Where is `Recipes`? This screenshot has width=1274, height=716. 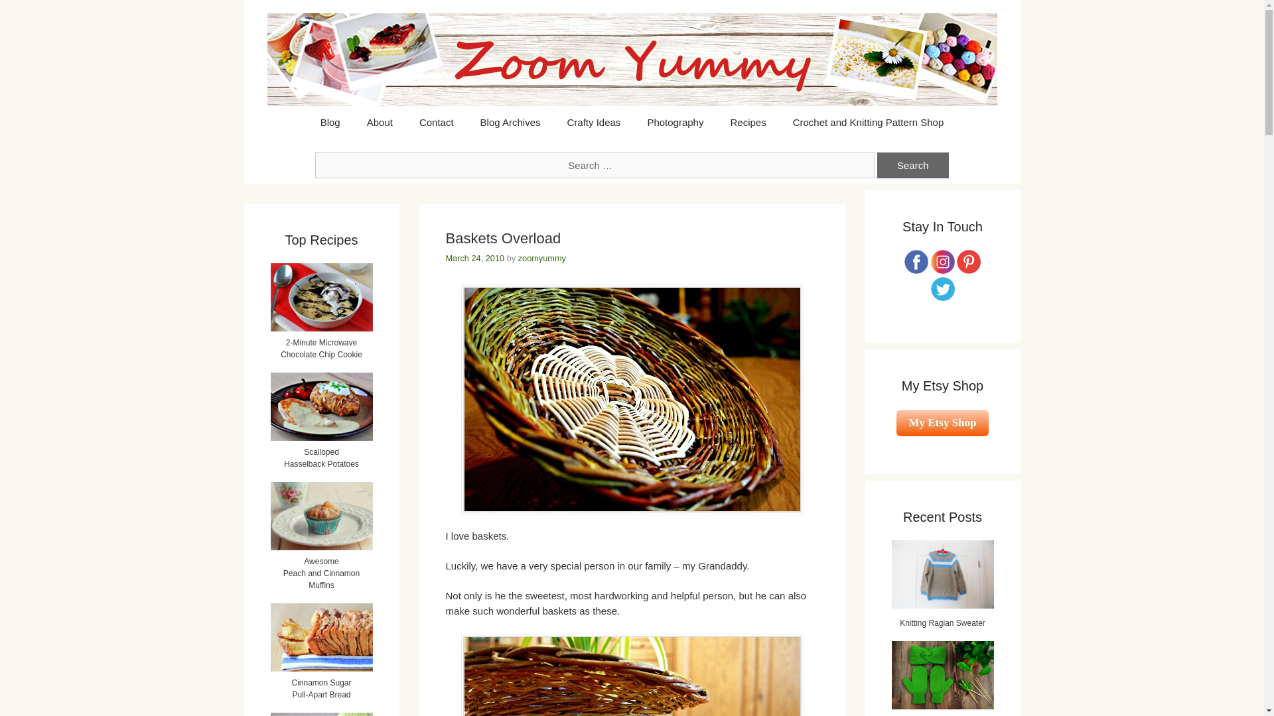
Recipes is located at coordinates (747, 123).